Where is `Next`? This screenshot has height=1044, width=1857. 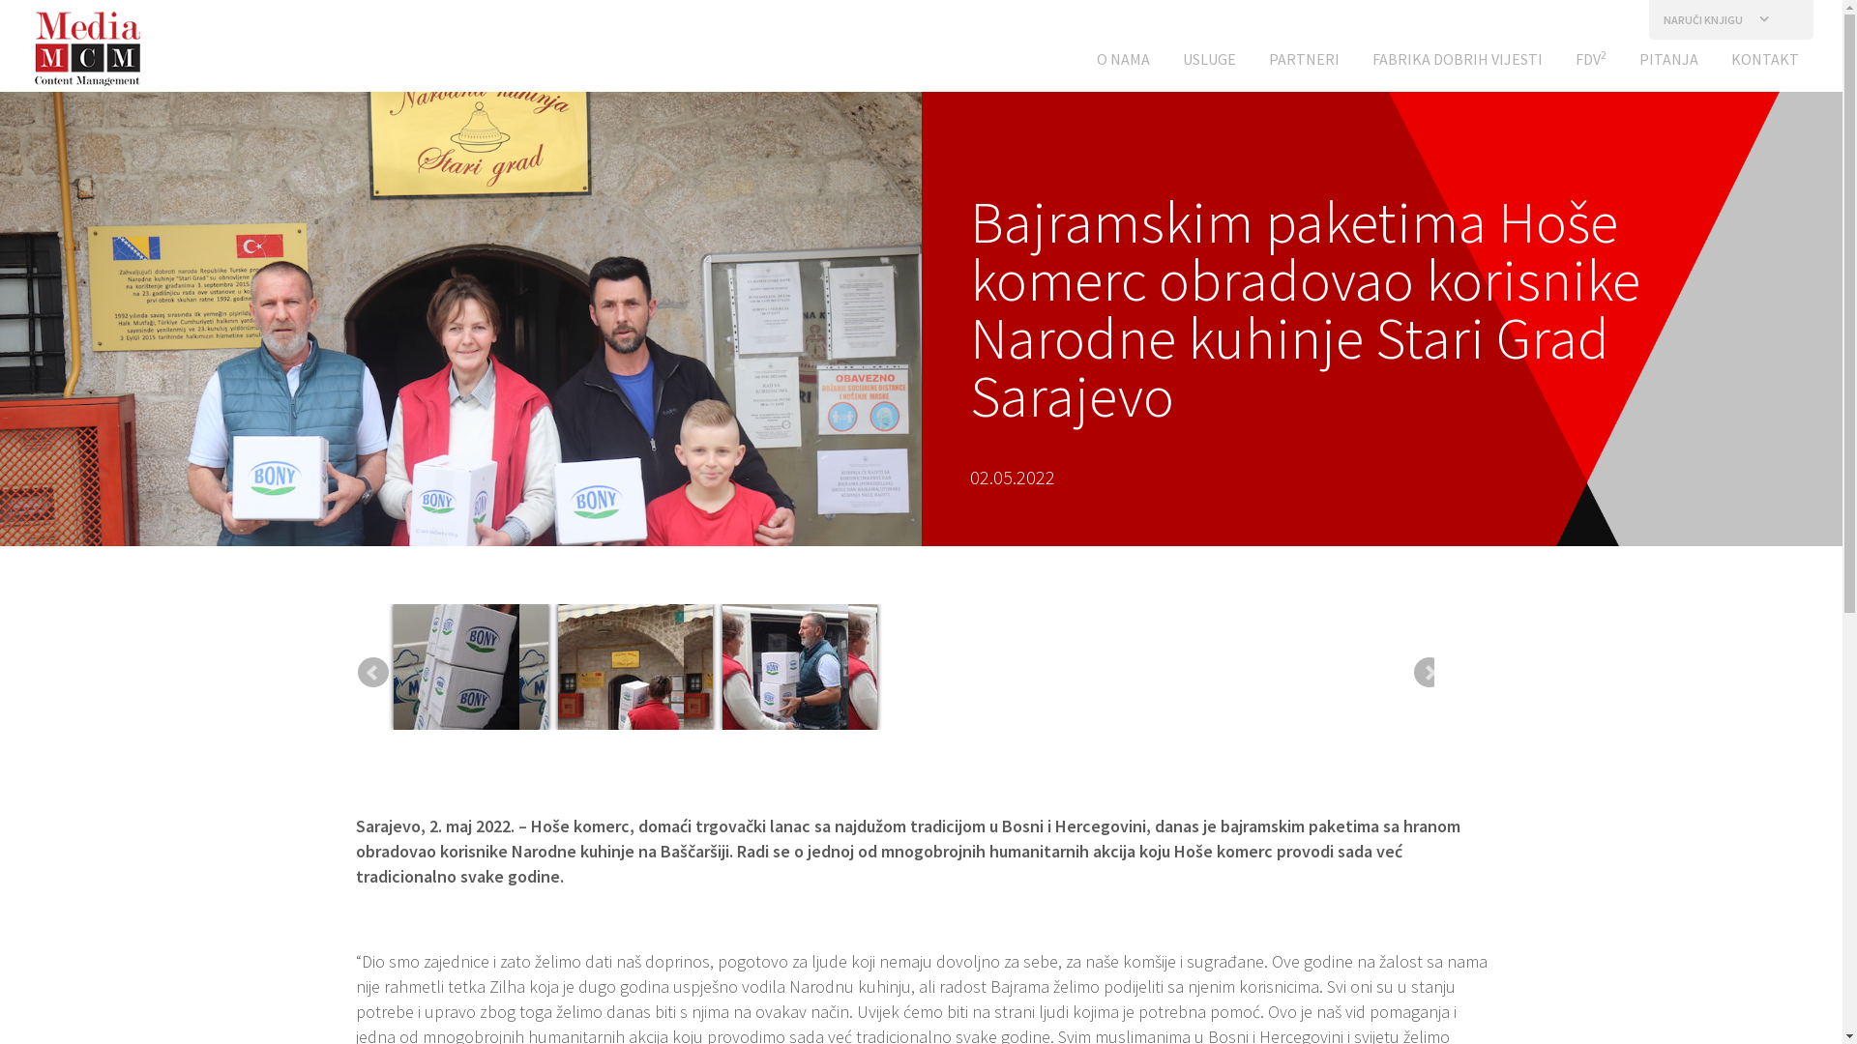
Next is located at coordinates (1418, 673).